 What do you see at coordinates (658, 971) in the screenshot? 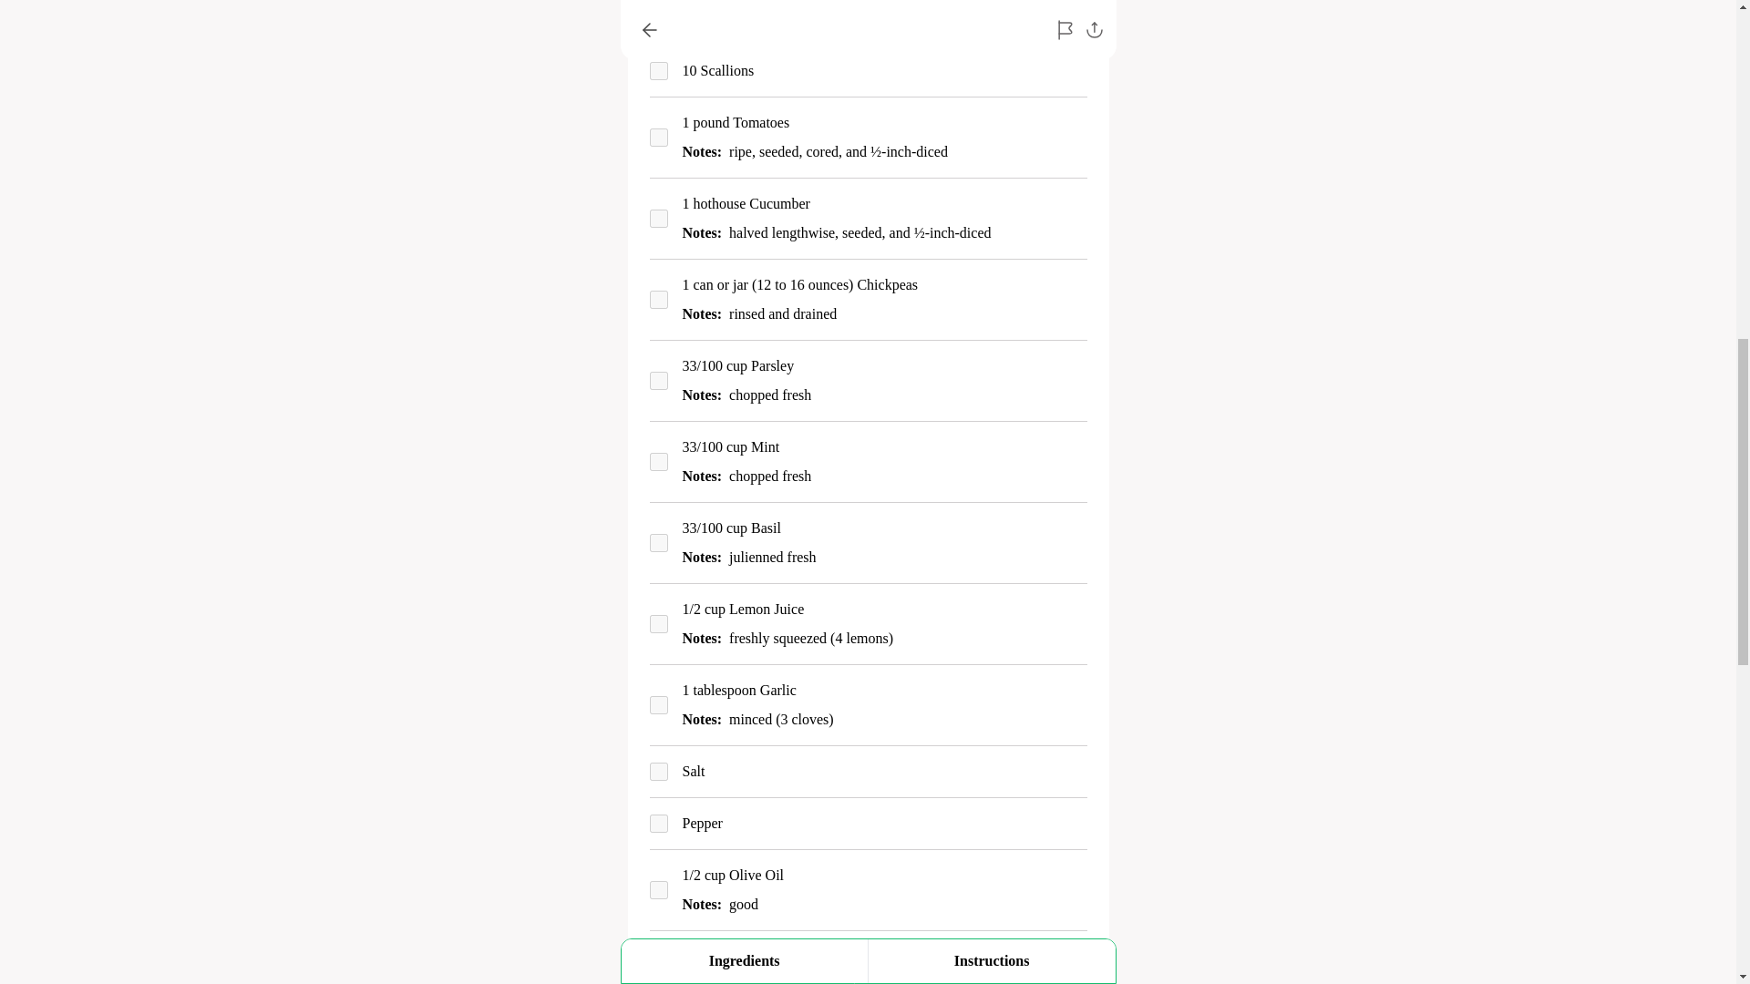
I see `on` at bounding box center [658, 971].